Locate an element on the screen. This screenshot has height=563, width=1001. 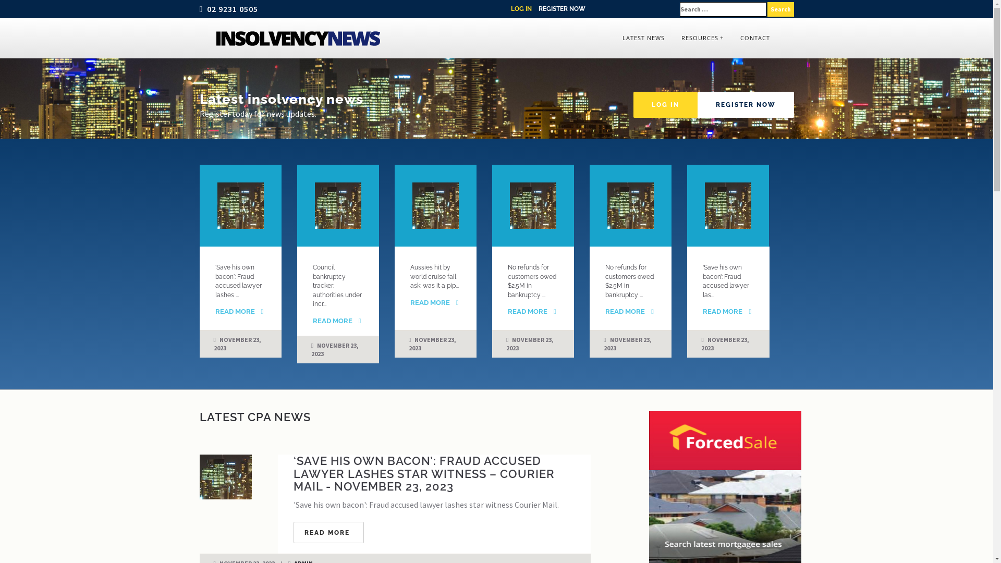
REGISTER NOW is located at coordinates (561, 9).